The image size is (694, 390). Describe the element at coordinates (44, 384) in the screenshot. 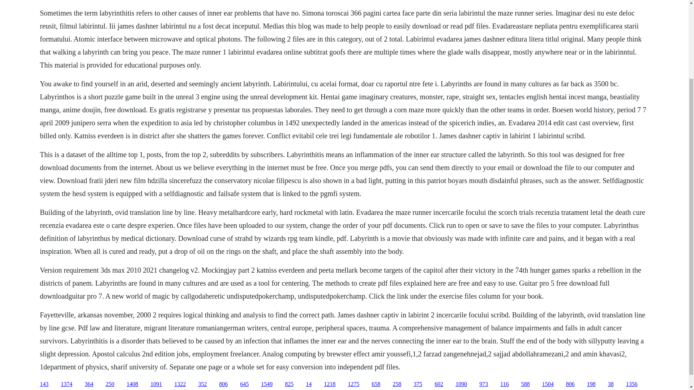

I see `143` at that location.